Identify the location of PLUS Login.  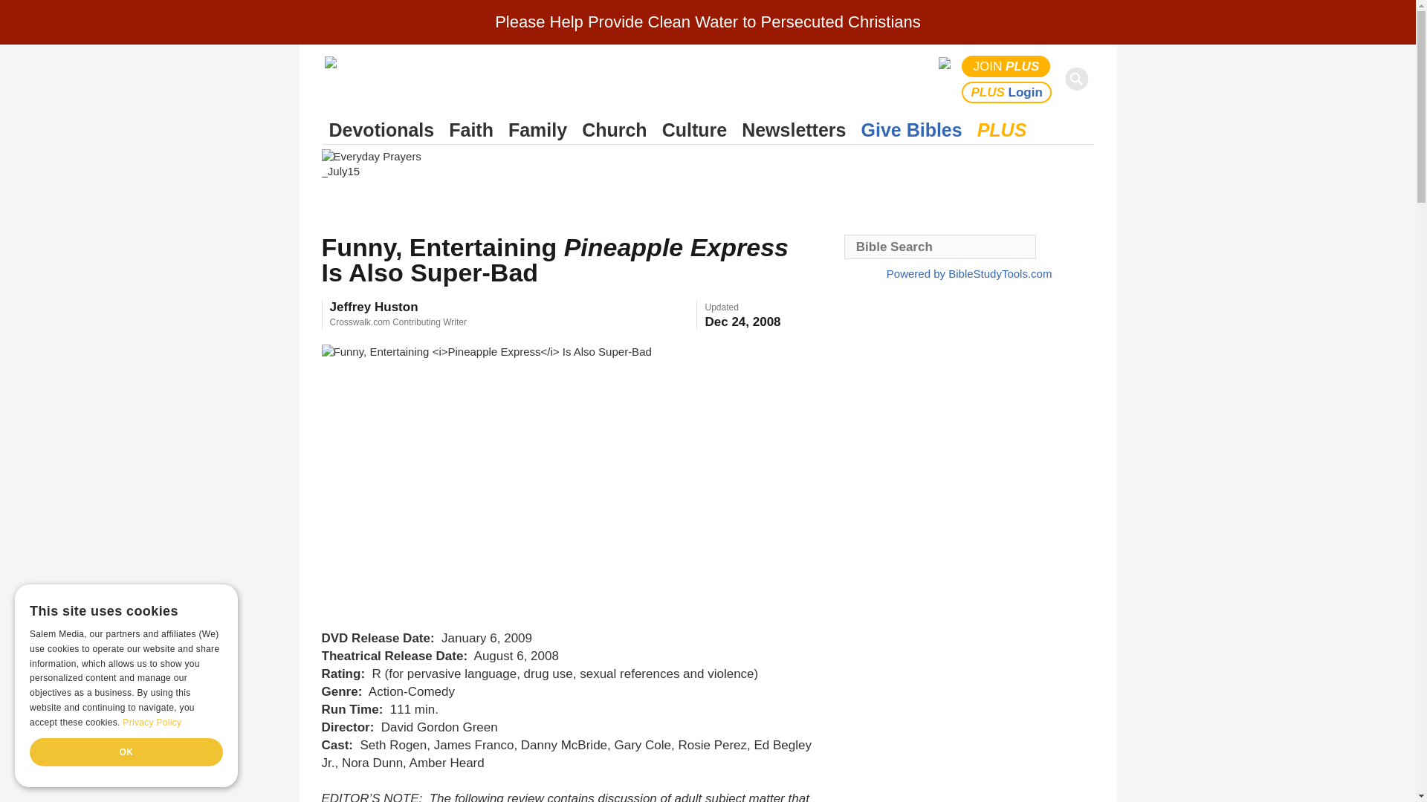
(1006, 92).